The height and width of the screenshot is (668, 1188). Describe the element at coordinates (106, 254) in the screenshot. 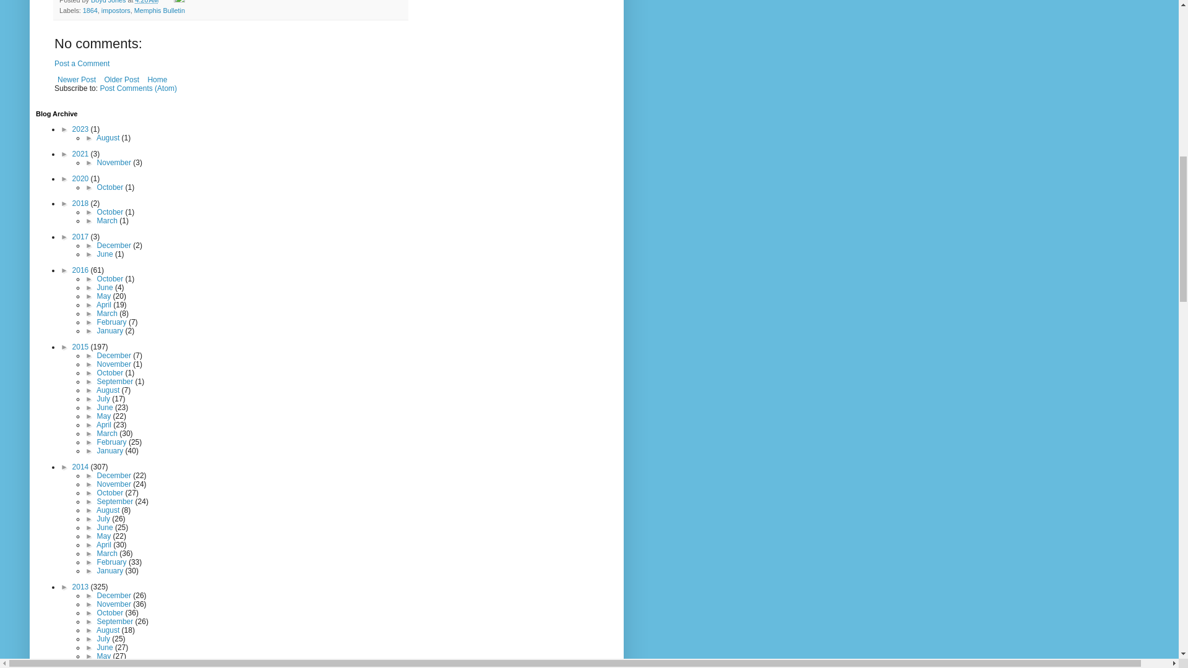

I see `June` at that location.